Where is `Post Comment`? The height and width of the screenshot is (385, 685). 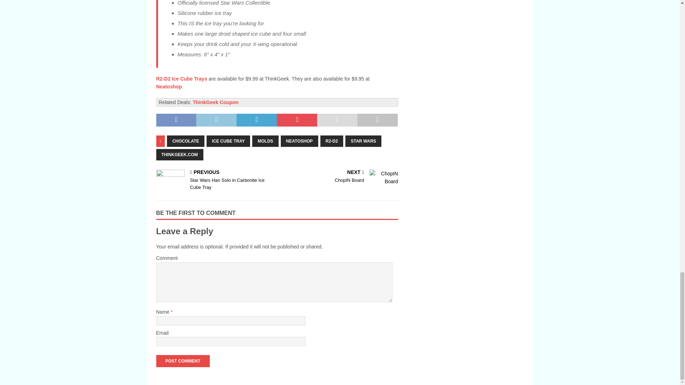
Post Comment is located at coordinates (183, 361).